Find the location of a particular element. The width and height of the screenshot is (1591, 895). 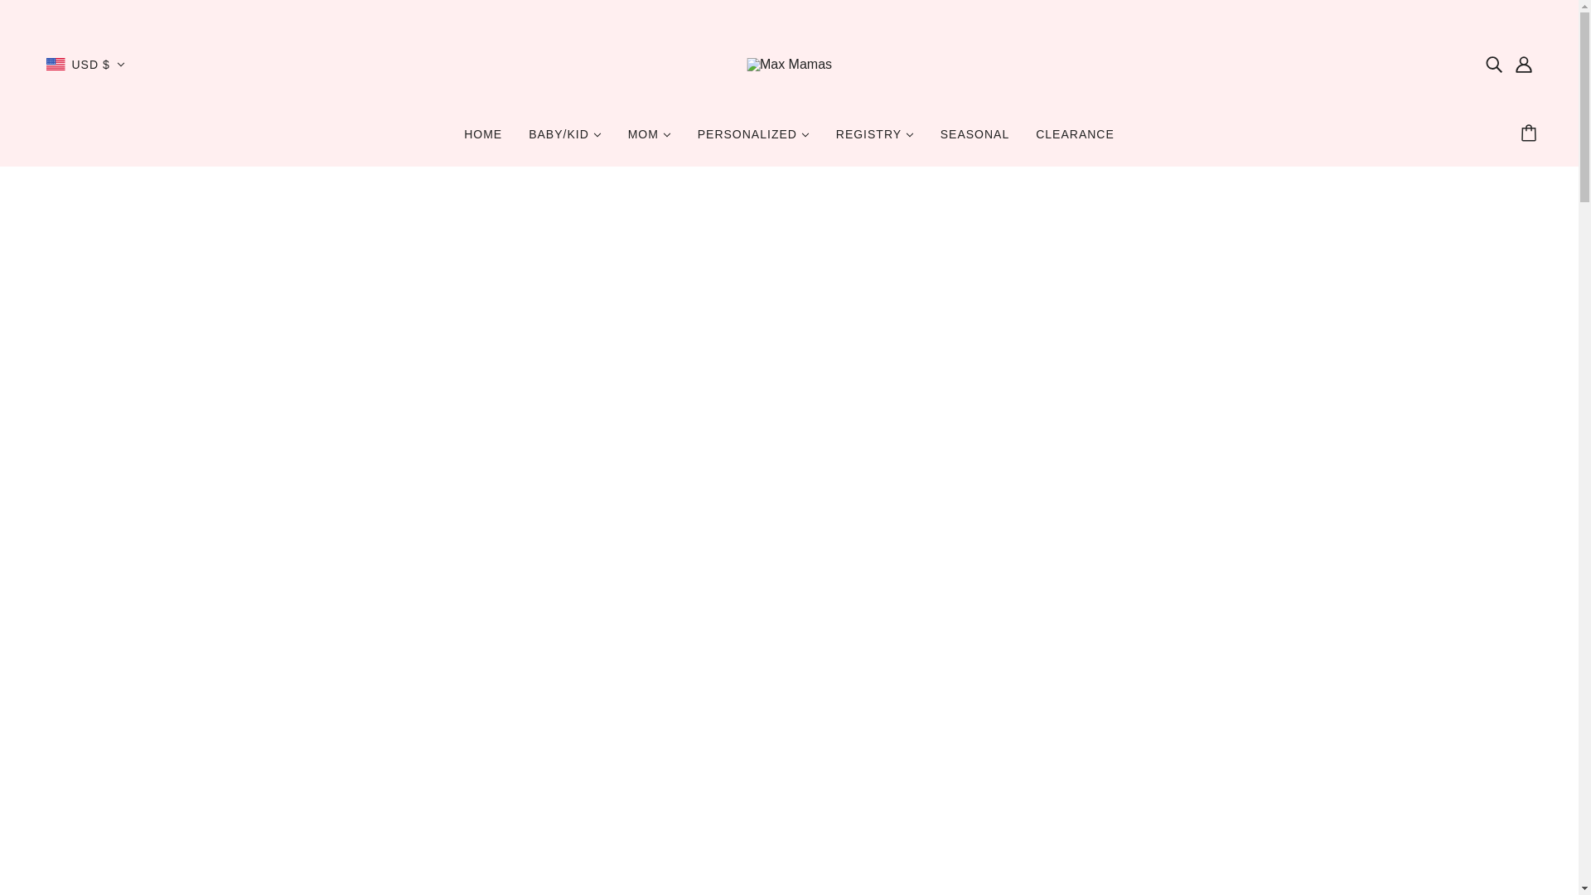

Max Mamas is located at coordinates (789, 63).